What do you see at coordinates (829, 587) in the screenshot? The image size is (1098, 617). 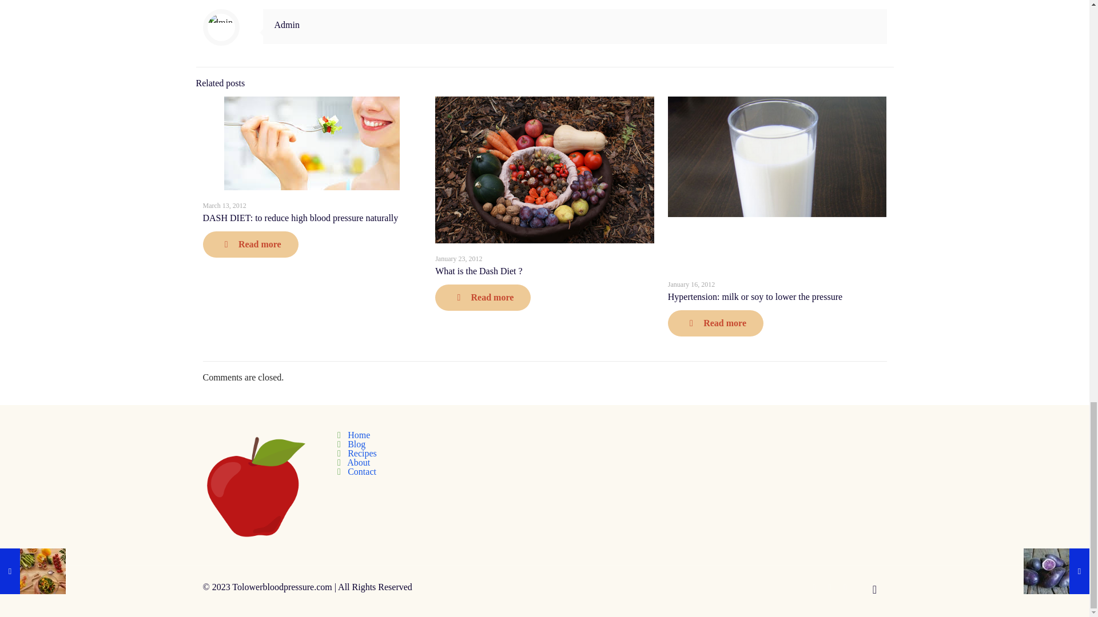 I see `Facebook` at bounding box center [829, 587].